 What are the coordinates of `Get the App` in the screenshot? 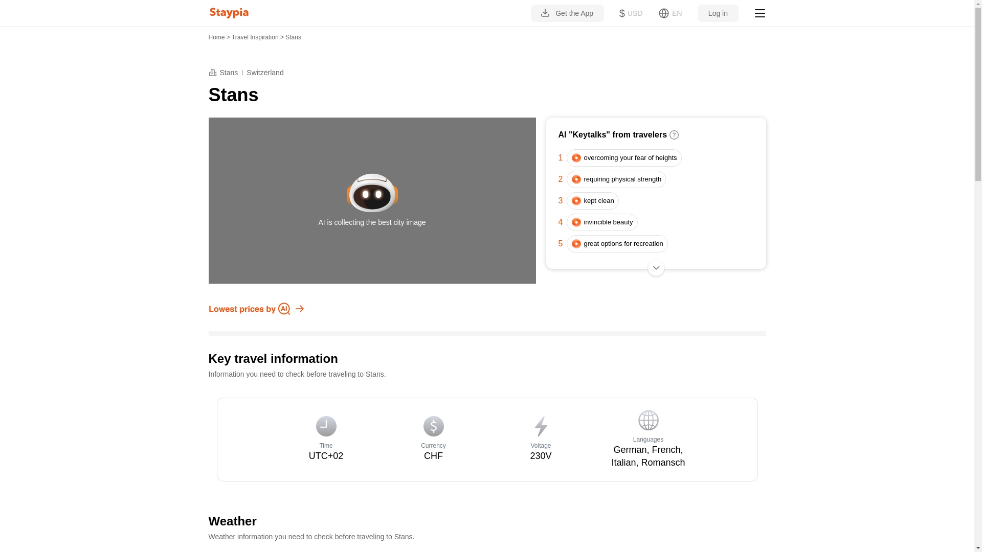 It's located at (567, 13).